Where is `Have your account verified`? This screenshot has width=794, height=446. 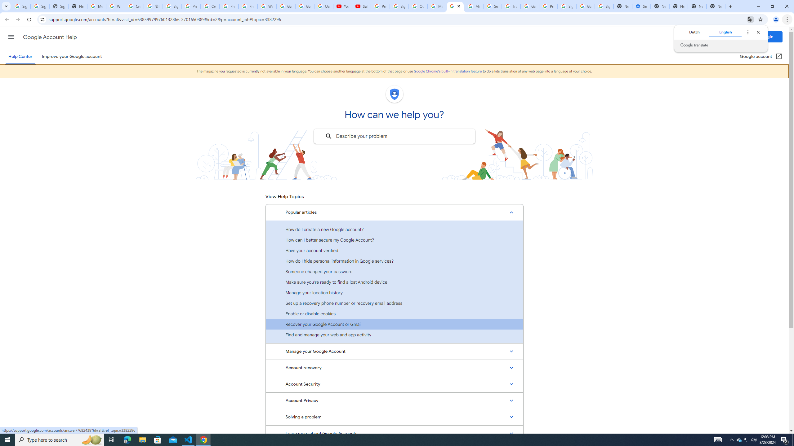
Have your account verified is located at coordinates (394, 251).